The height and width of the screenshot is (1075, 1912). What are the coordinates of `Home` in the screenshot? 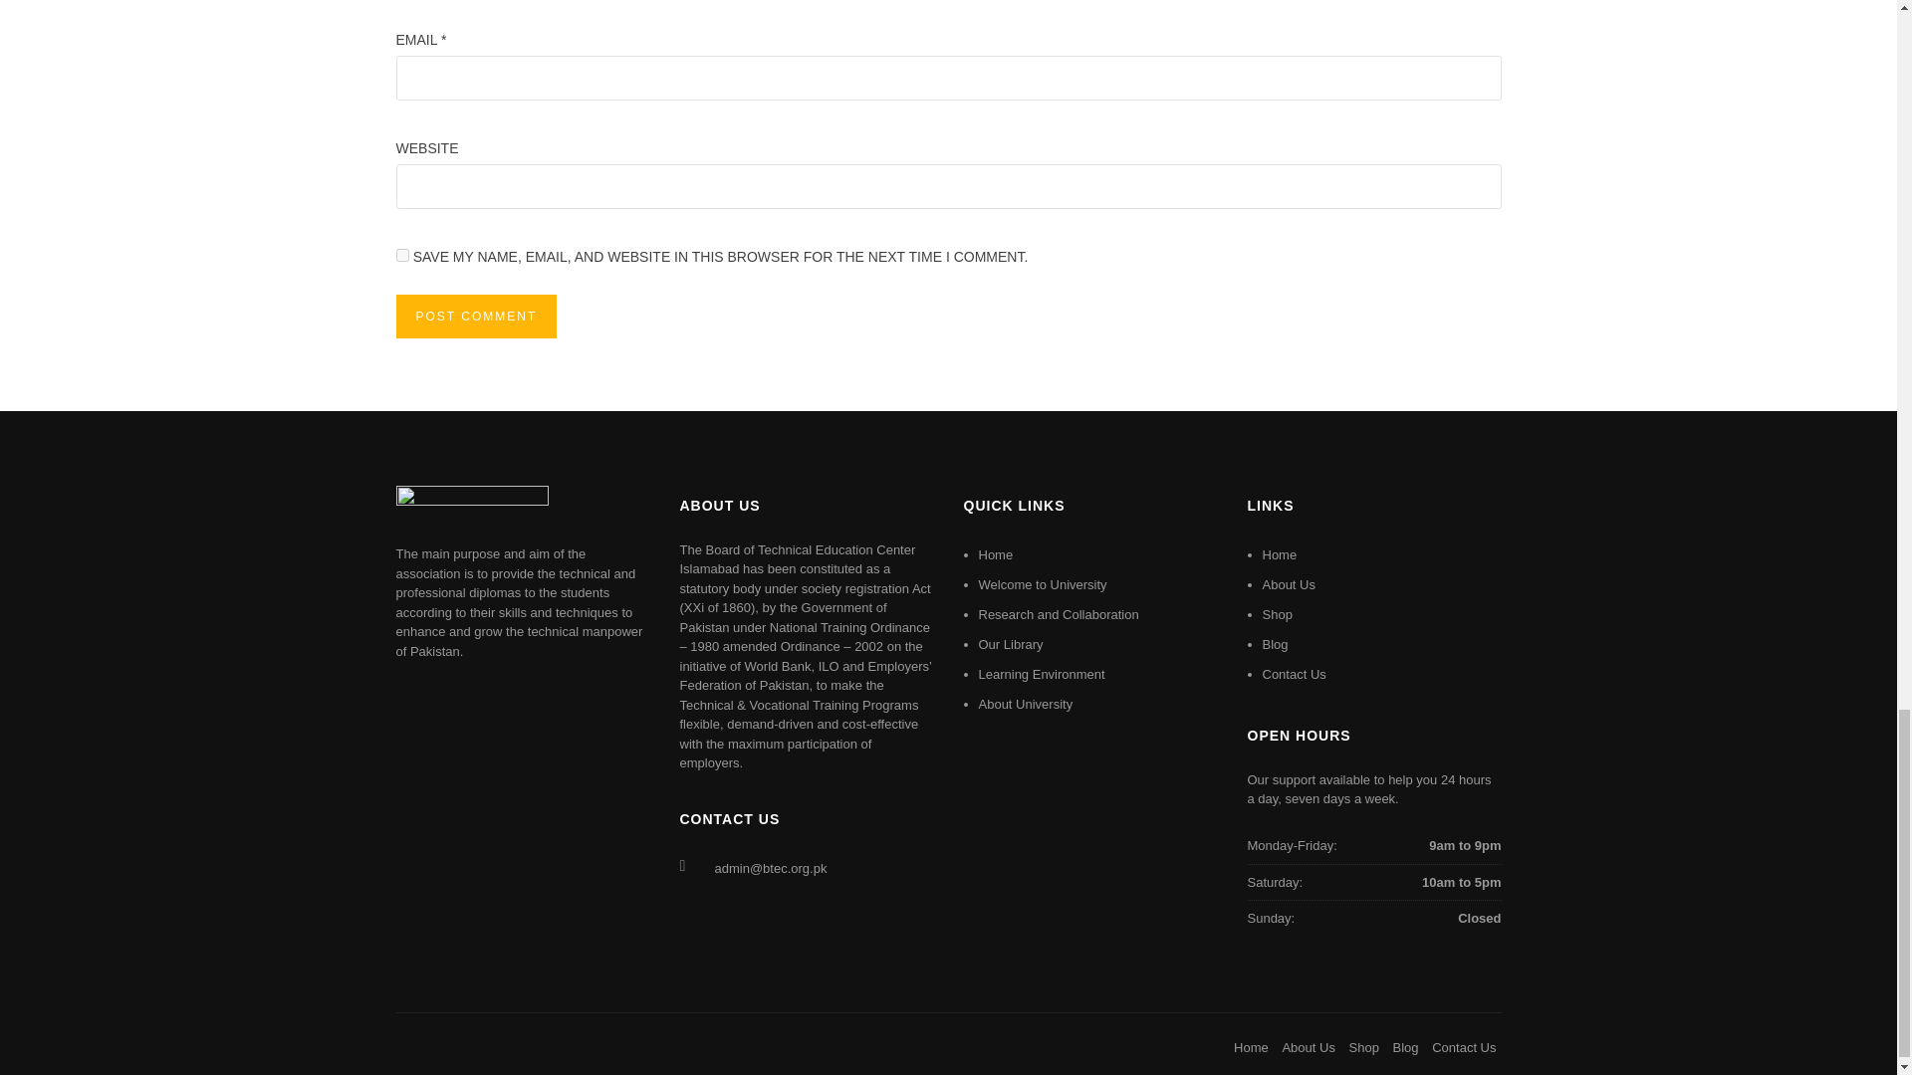 It's located at (1280, 553).